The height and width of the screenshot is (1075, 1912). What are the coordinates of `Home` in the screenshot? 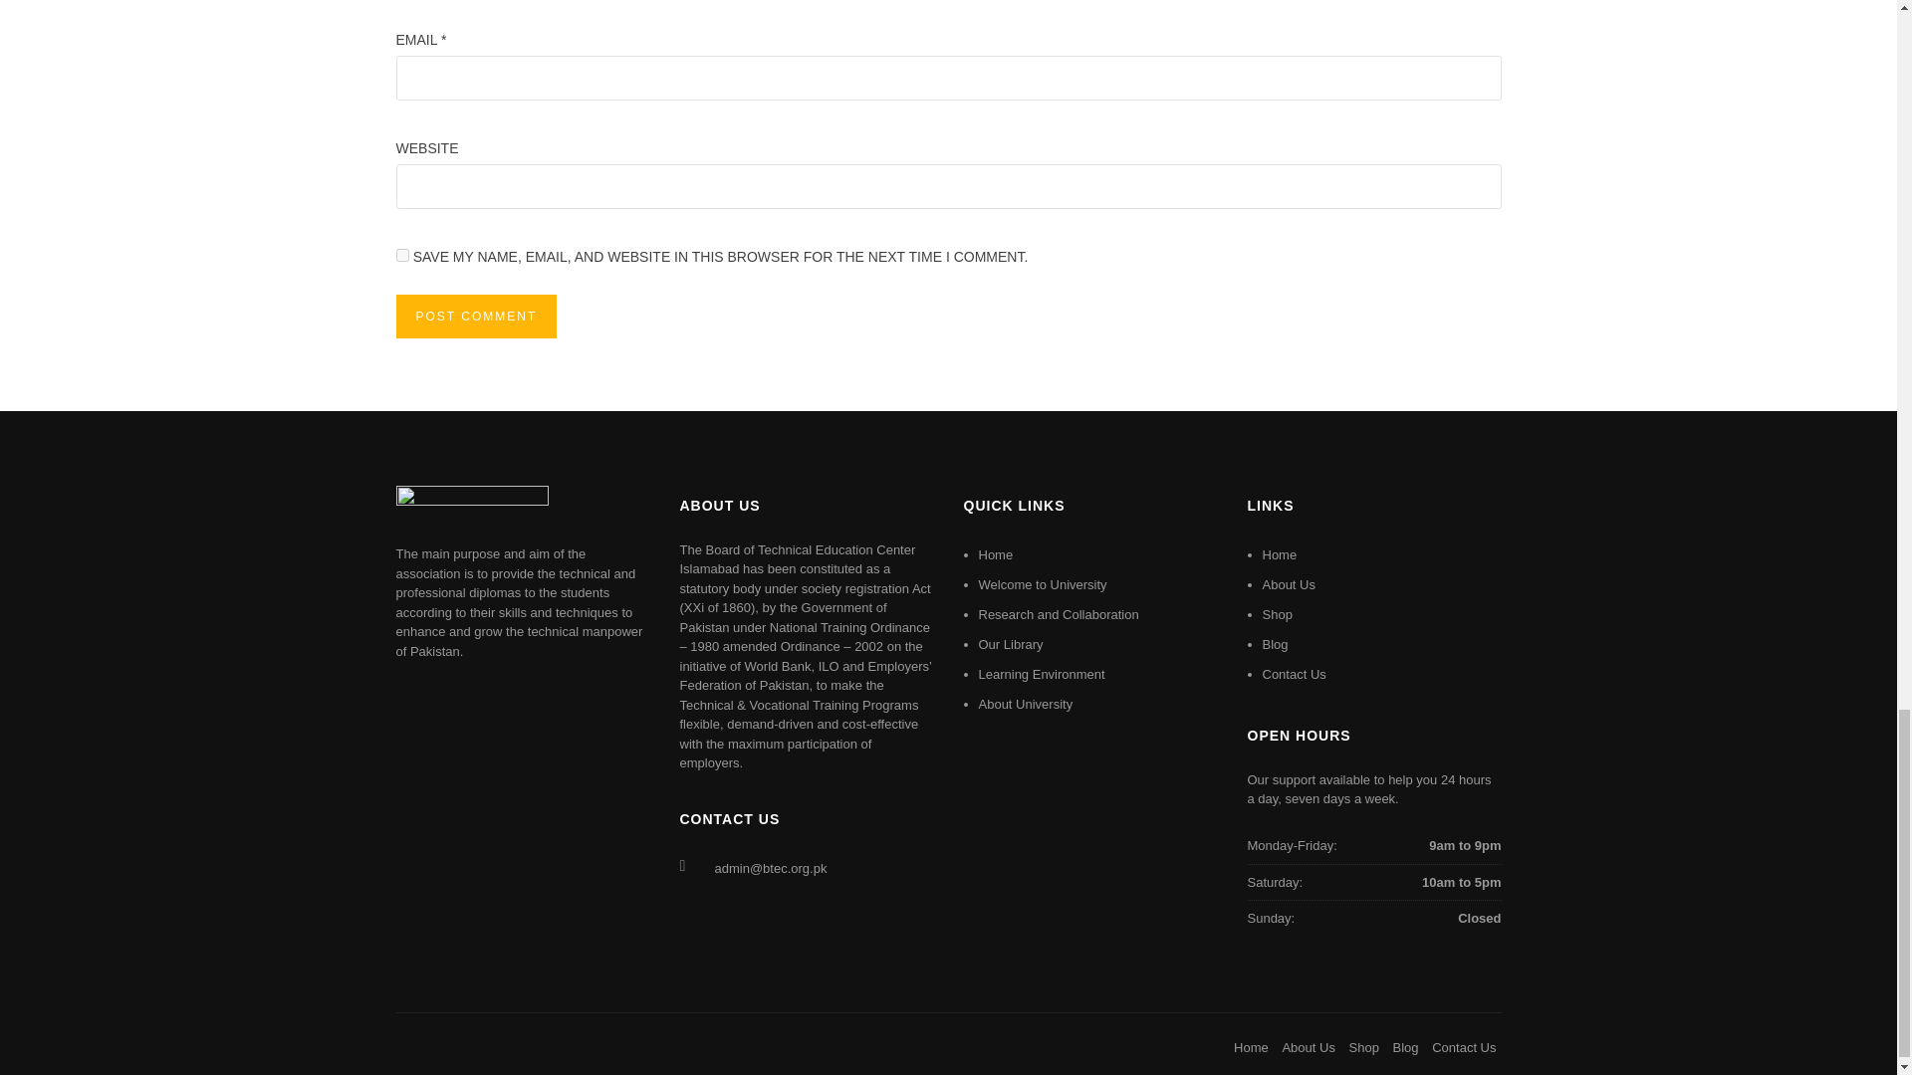 It's located at (1280, 553).